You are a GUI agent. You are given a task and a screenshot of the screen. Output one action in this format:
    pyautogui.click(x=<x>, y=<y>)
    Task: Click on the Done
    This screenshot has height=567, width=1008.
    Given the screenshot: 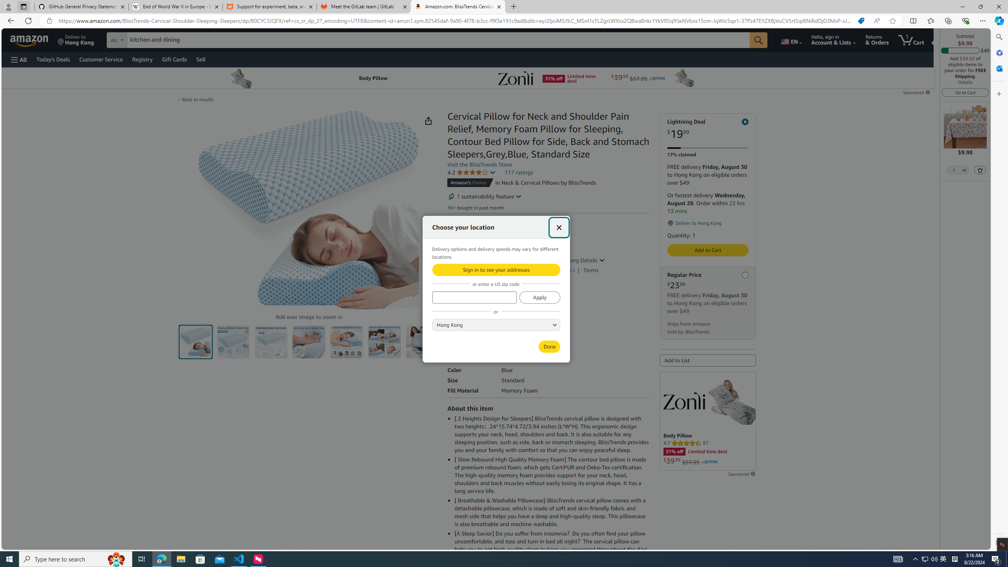 What is the action you would take?
    pyautogui.click(x=549, y=346)
    